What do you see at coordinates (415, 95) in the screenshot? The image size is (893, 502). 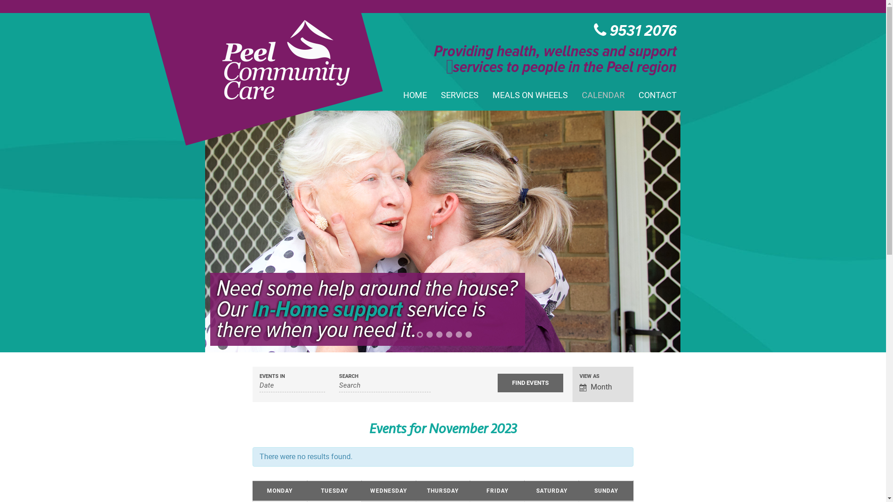 I see `HOME` at bounding box center [415, 95].